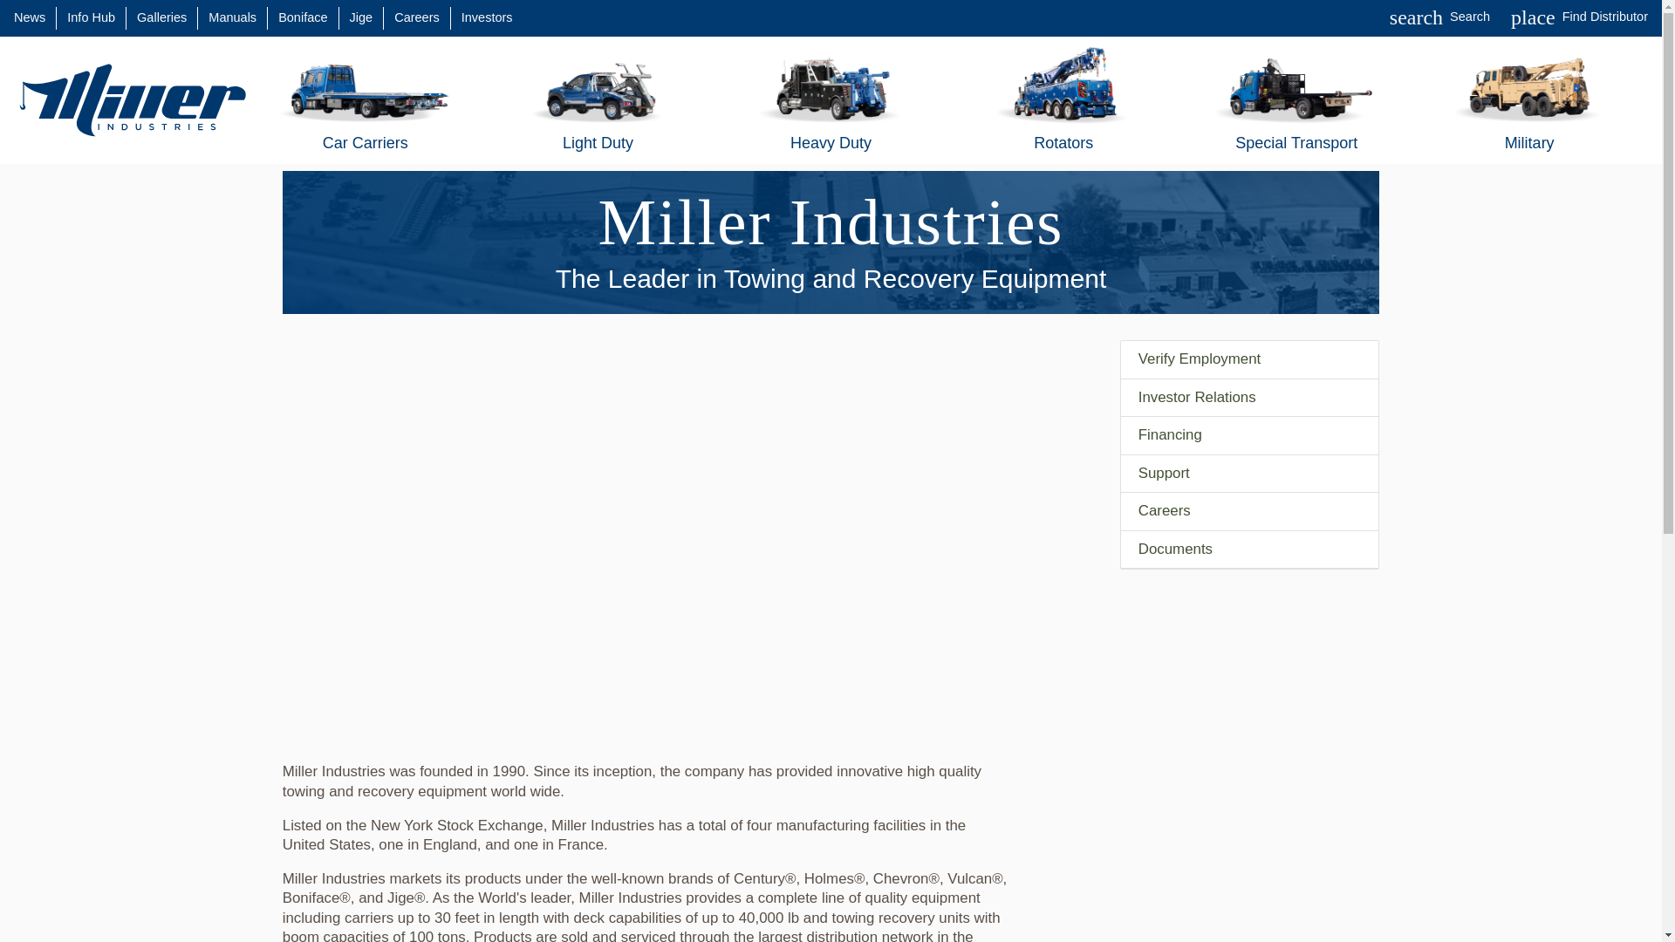  What do you see at coordinates (29, 17) in the screenshot?
I see `Verify Employment` at bounding box center [29, 17].